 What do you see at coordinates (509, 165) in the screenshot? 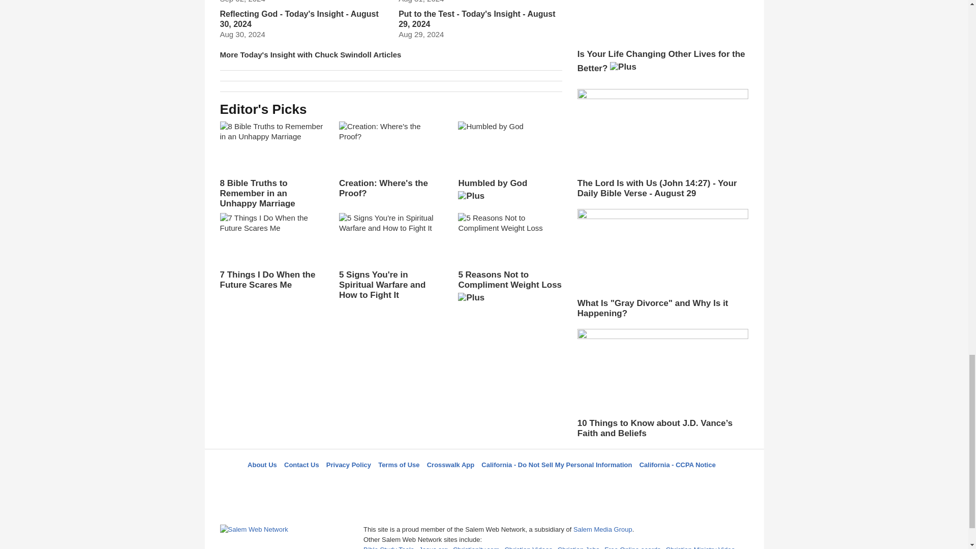
I see `Humbled by God` at bounding box center [509, 165].